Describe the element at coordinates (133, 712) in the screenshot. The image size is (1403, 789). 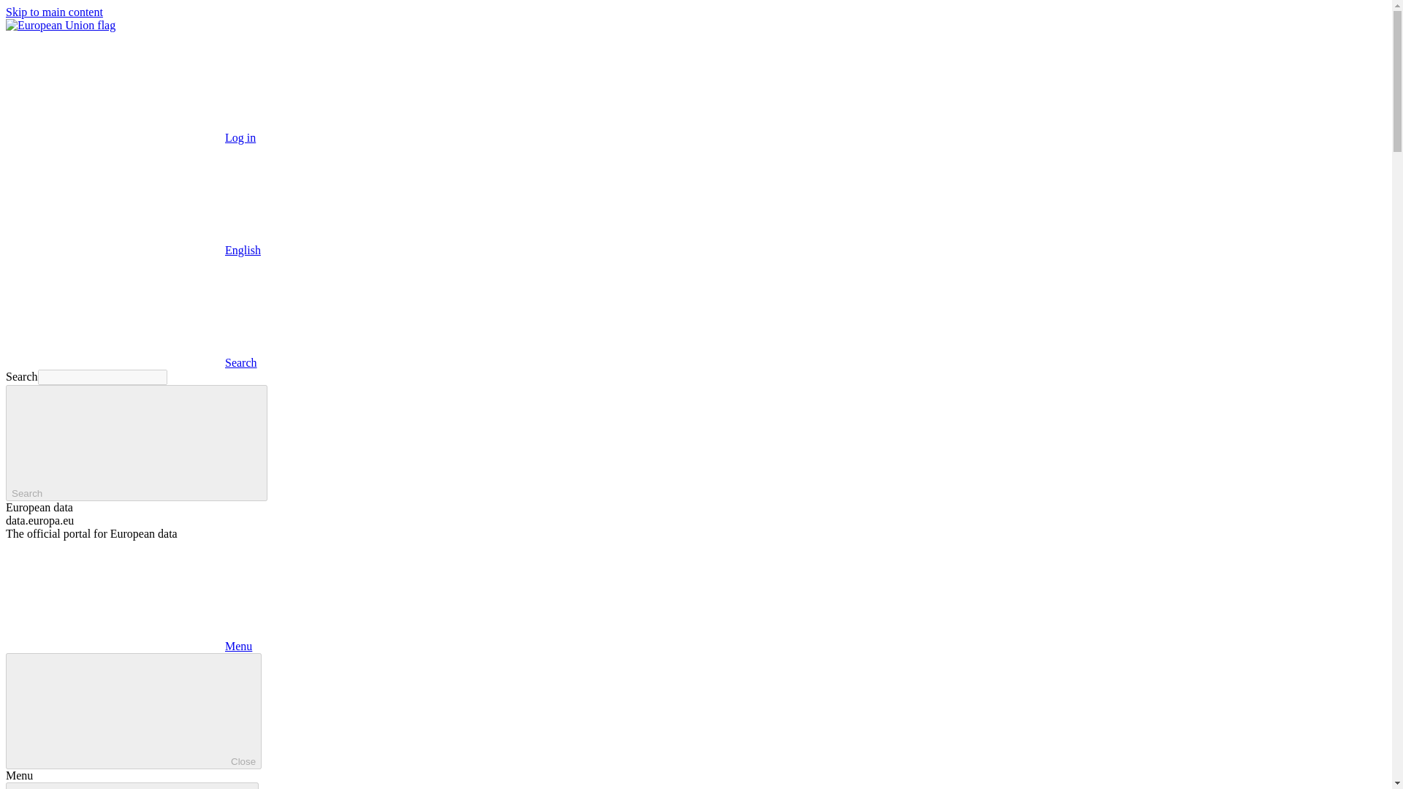
I see `Close` at that location.